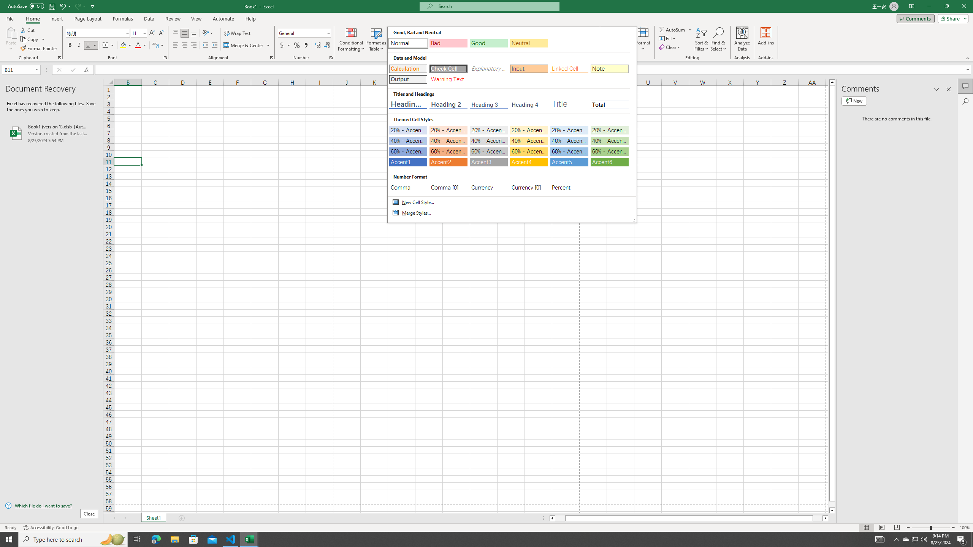 The image size is (973, 547). Describe the element at coordinates (138, 46) in the screenshot. I see `Font Color RGB(255, 0, 0)` at that location.